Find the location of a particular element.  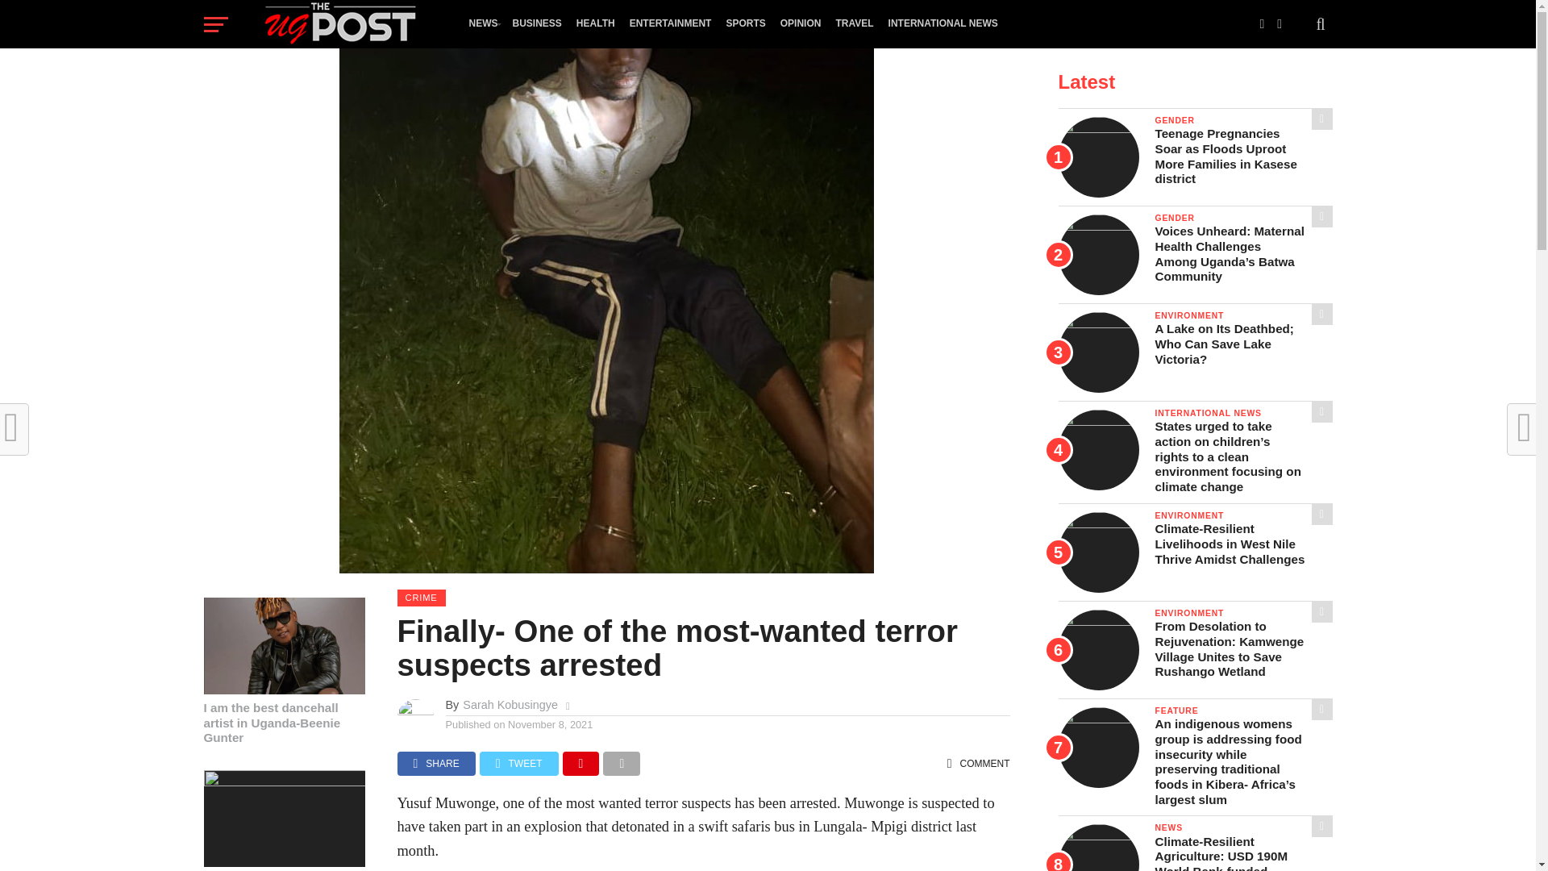

Posts by Sarah Kobusingye is located at coordinates (510, 705).